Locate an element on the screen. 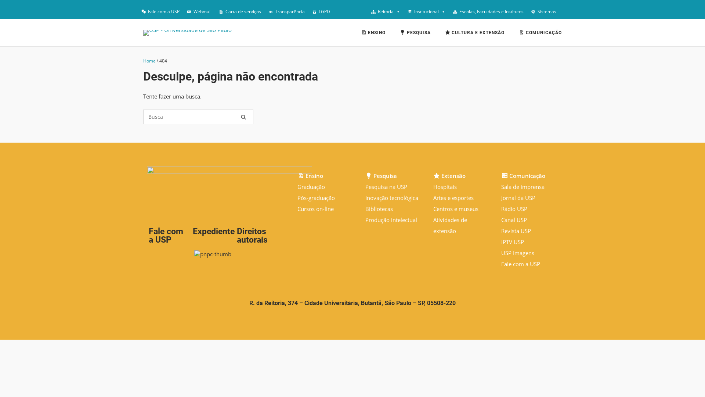 The height and width of the screenshot is (397, 705). IPTV USP is located at coordinates (513, 242).